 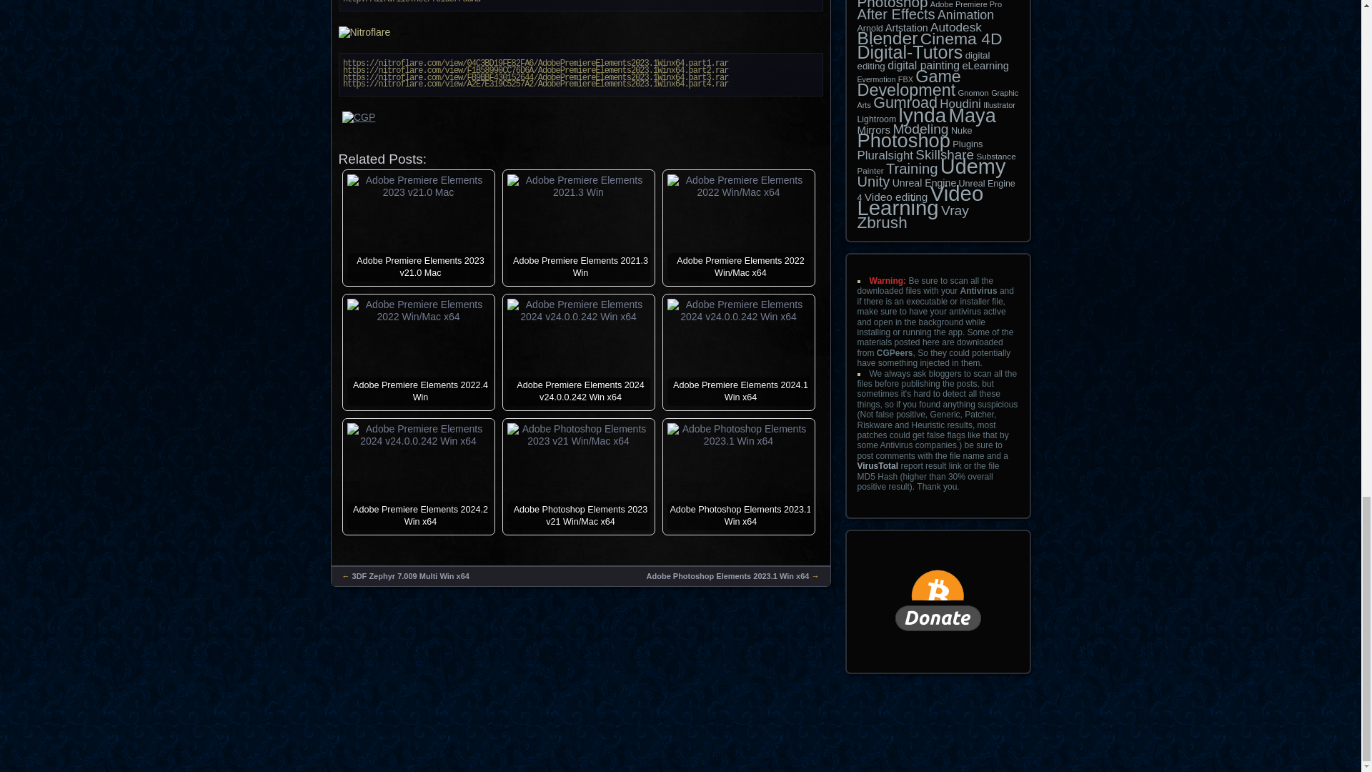 What do you see at coordinates (579, 186) in the screenshot?
I see `Adobe Premiere Elements 2021.3 Win` at bounding box center [579, 186].